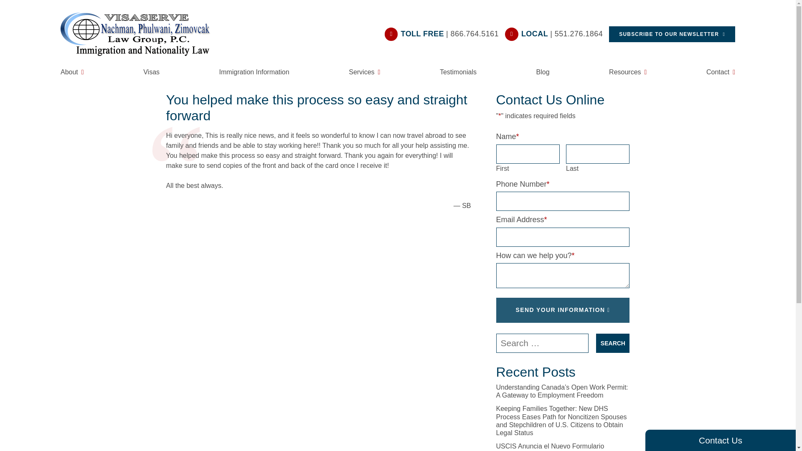  I want to click on Resources, so click(627, 71).